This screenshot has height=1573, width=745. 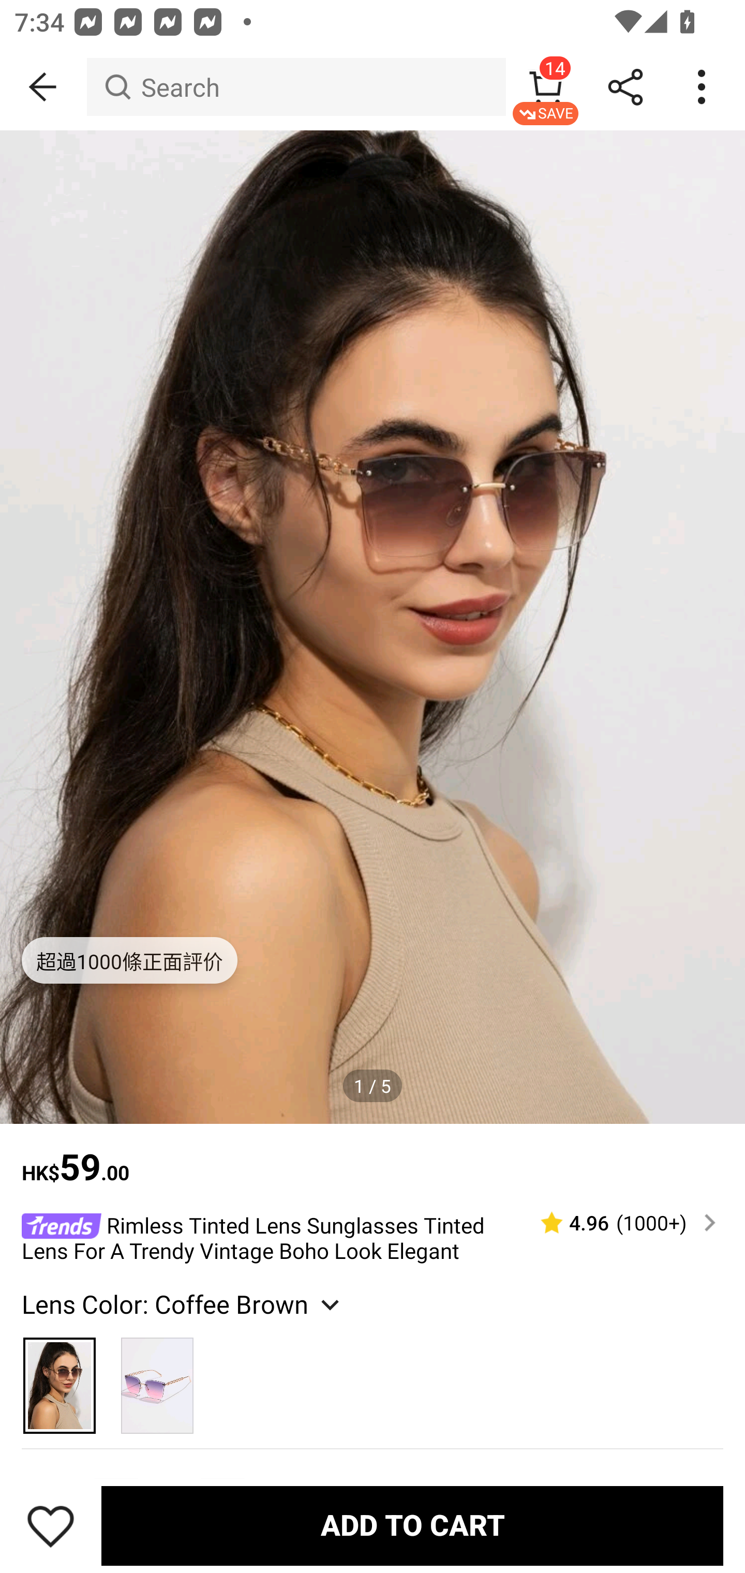 What do you see at coordinates (373, 1086) in the screenshot?
I see `1 / 5` at bounding box center [373, 1086].